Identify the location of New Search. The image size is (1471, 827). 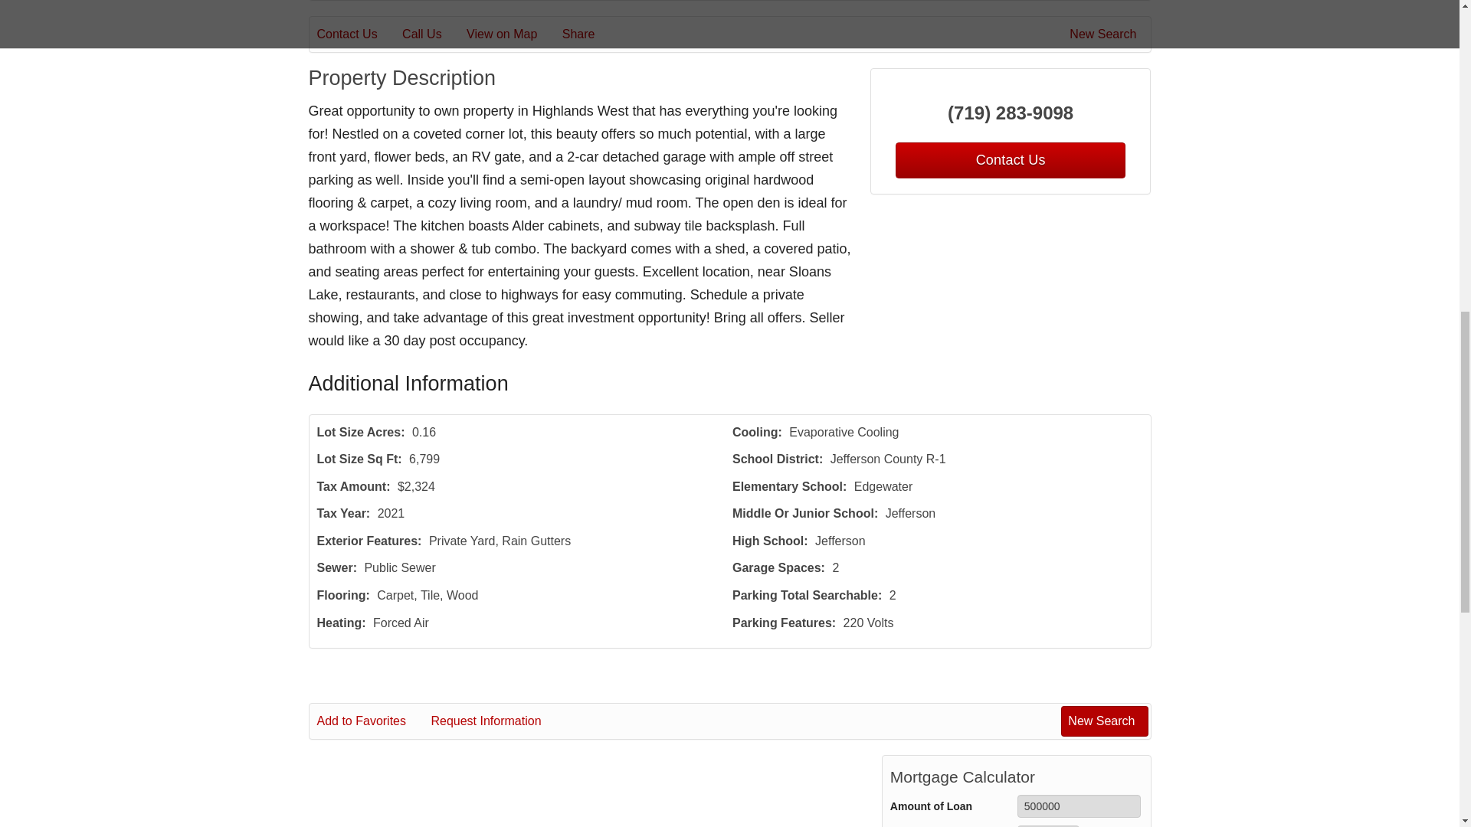
(1106, 34).